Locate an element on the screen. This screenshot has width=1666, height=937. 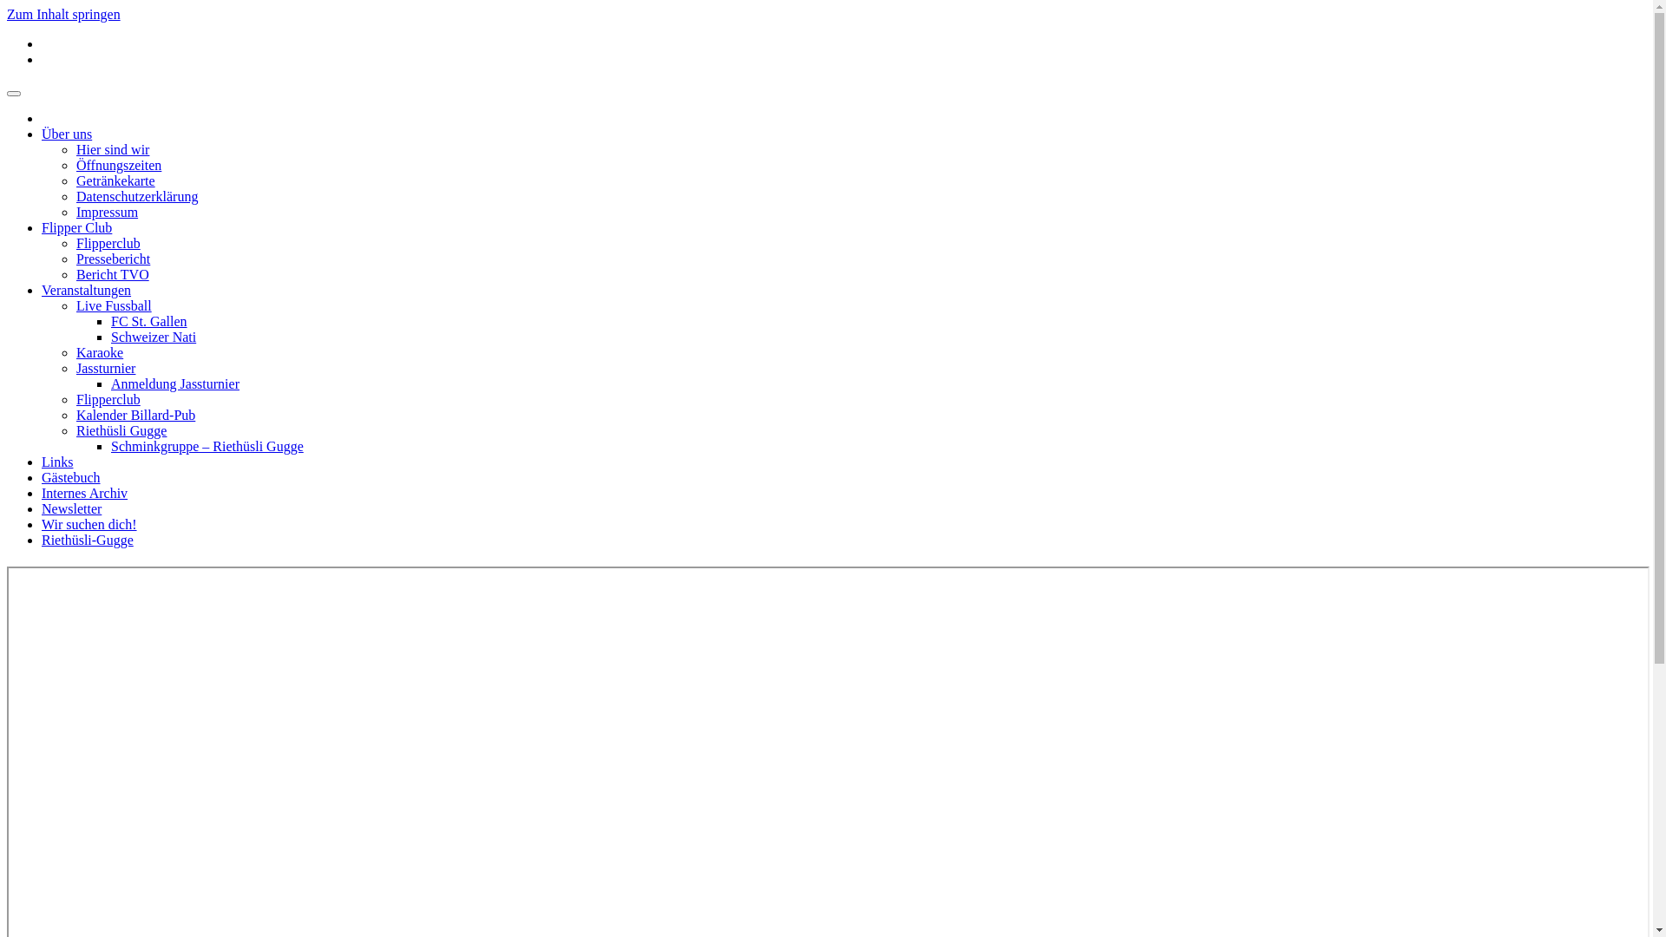
FC St. Gallen is located at coordinates (149, 321).